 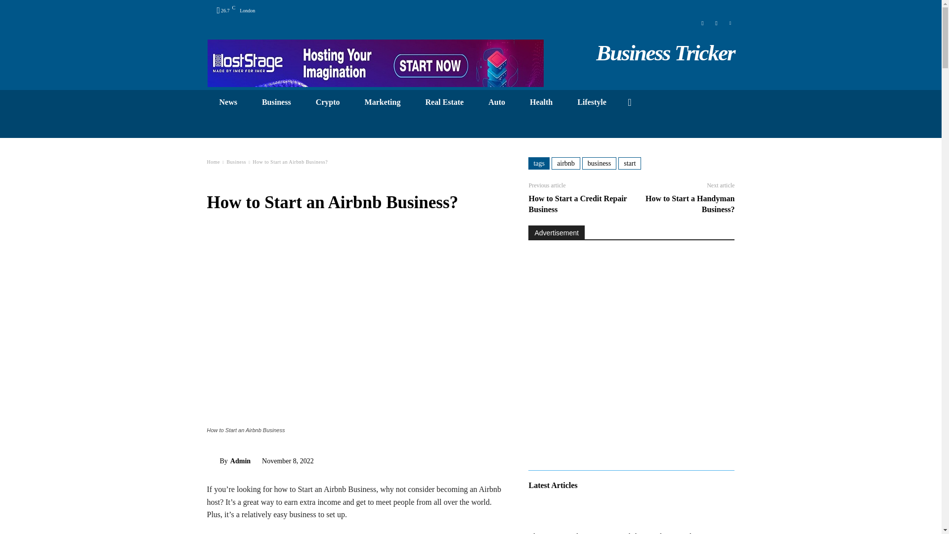 What do you see at coordinates (702, 22) in the screenshot?
I see `Facebook` at bounding box center [702, 22].